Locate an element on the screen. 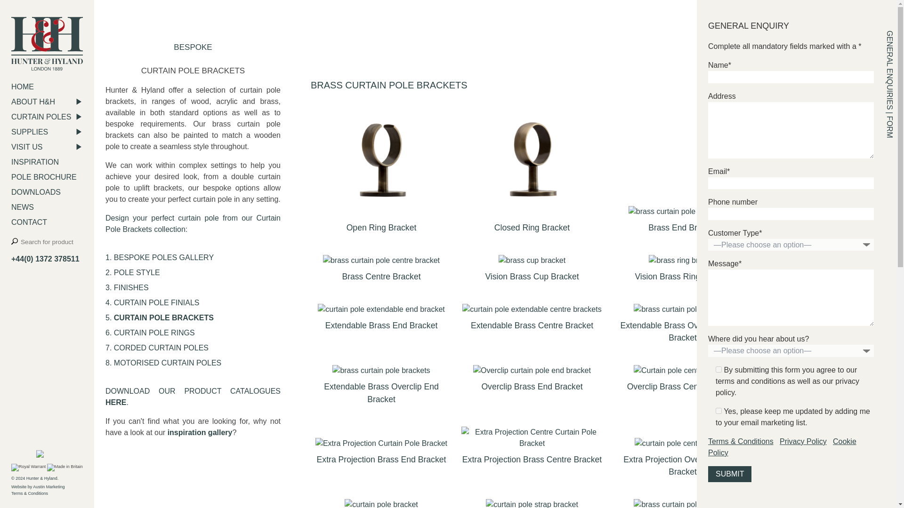 This screenshot has height=508, width=904. Extendable Brass Overclip End Bracket is located at coordinates (381, 387).